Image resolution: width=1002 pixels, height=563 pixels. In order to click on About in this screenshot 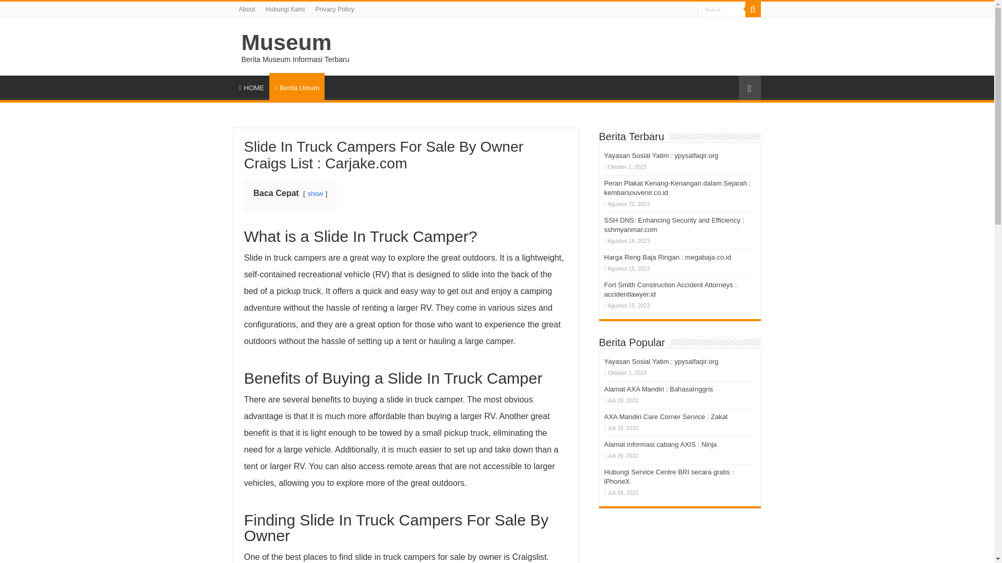, I will do `click(247, 9)`.